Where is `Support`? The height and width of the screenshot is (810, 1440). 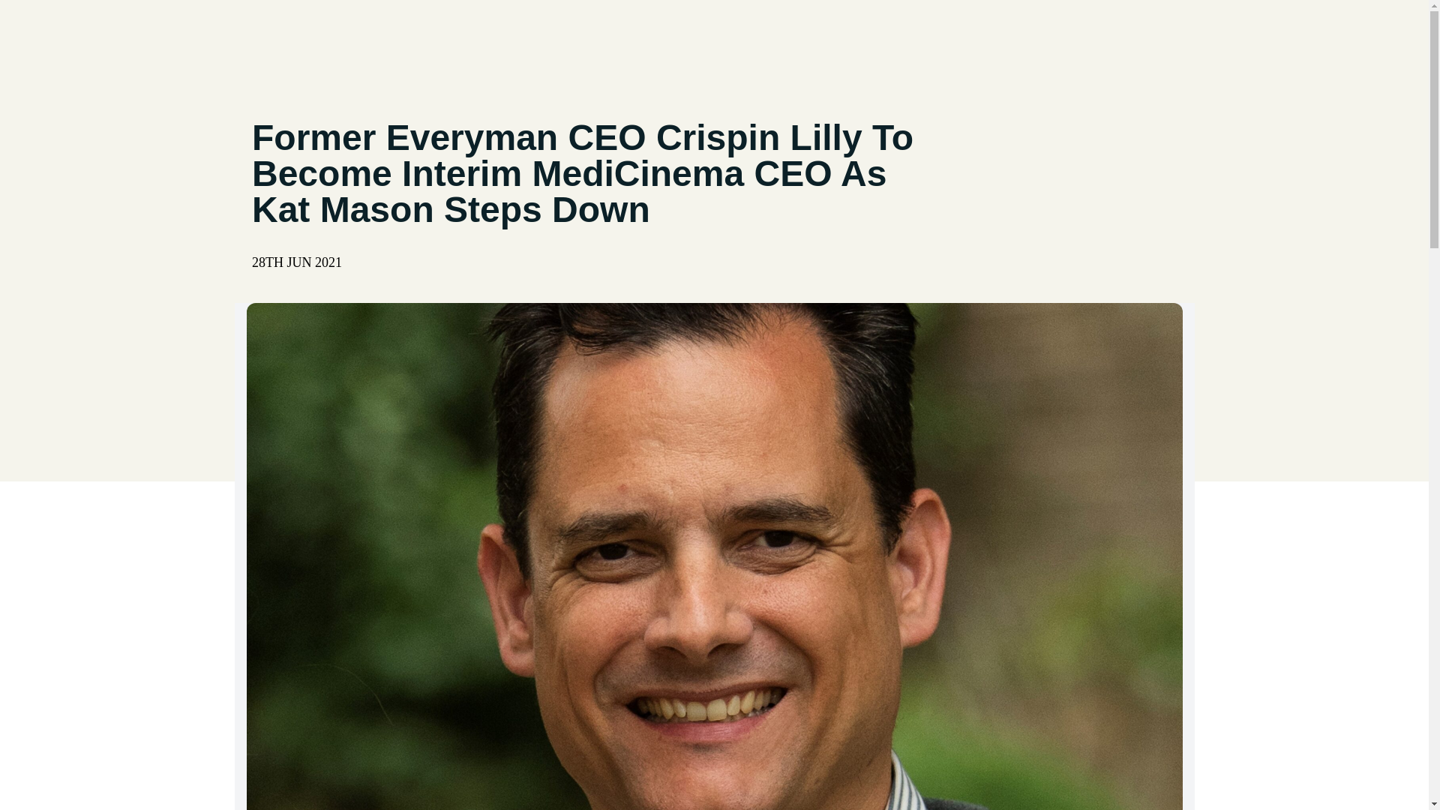
Support is located at coordinates (768, 40).